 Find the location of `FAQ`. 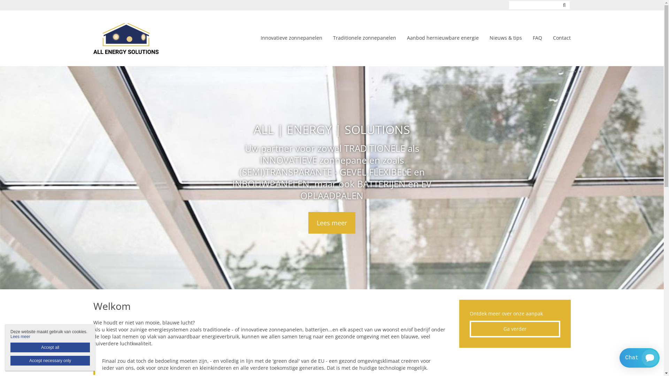

FAQ is located at coordinates (537, 38).